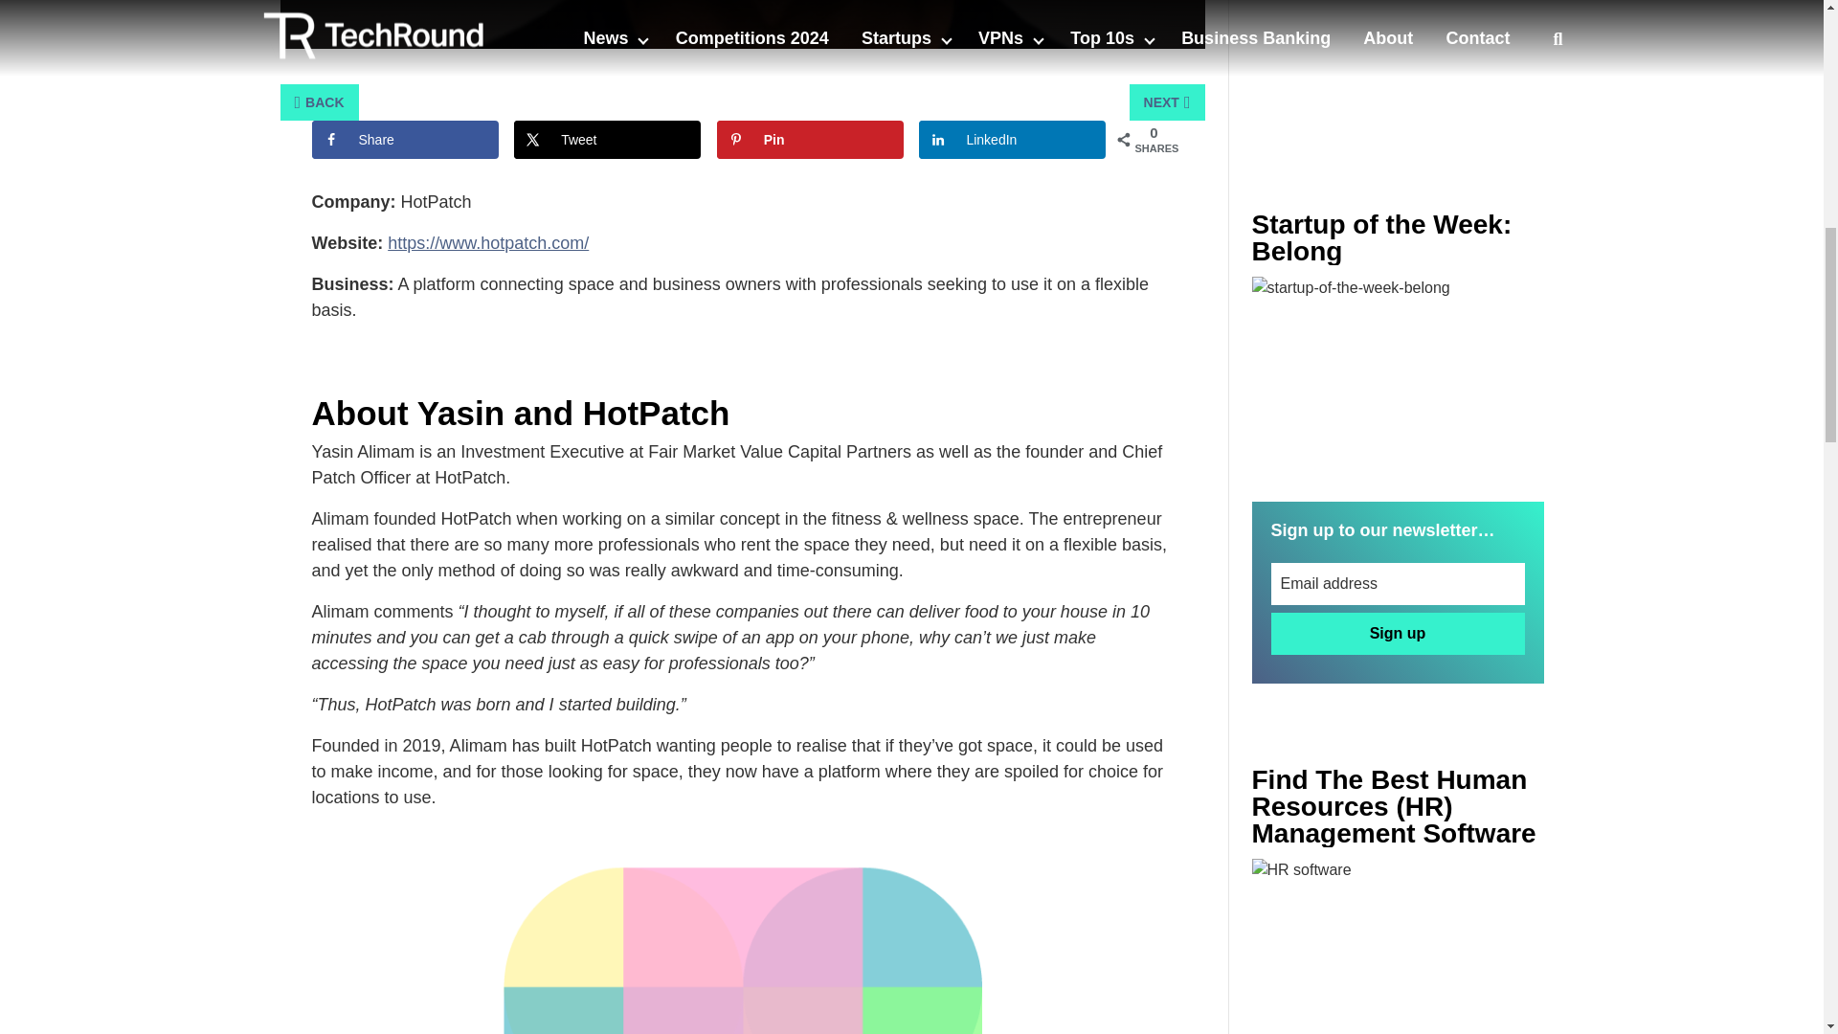 The image size is (1838, 1034). I want to click on Share on LinkedIn, so click(1013, 140).